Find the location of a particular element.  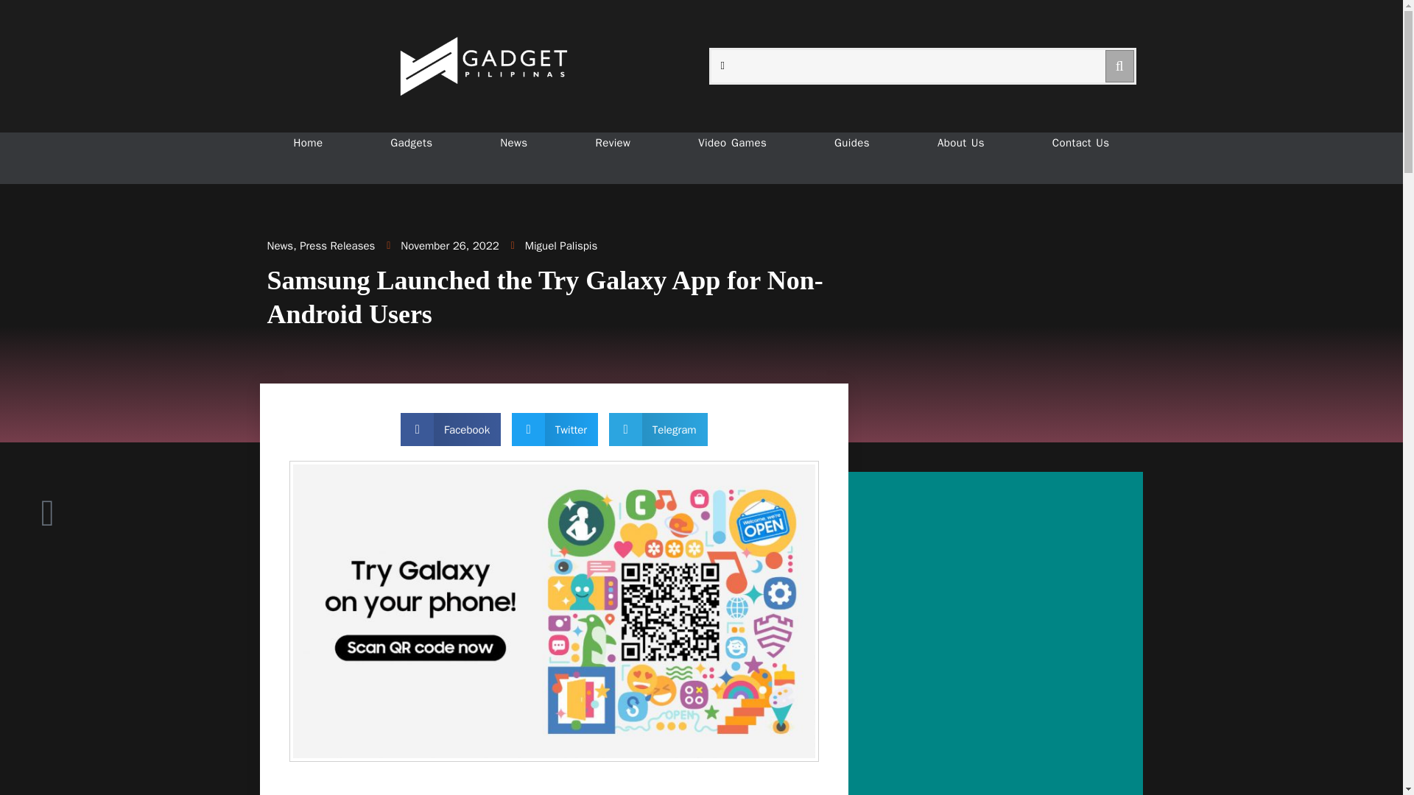

Miguel Palispis is located at coordinates (554, 245).